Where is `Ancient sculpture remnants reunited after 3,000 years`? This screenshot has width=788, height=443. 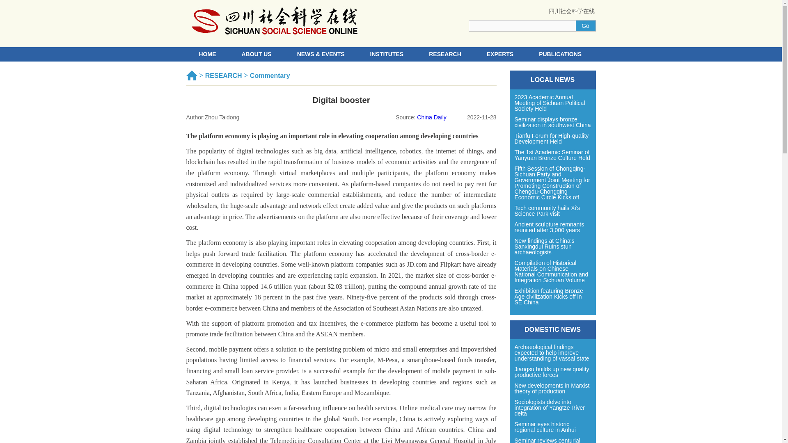
Ancient sculpture remnants reunited after 3,000 years is located at coordinates (552, 227).